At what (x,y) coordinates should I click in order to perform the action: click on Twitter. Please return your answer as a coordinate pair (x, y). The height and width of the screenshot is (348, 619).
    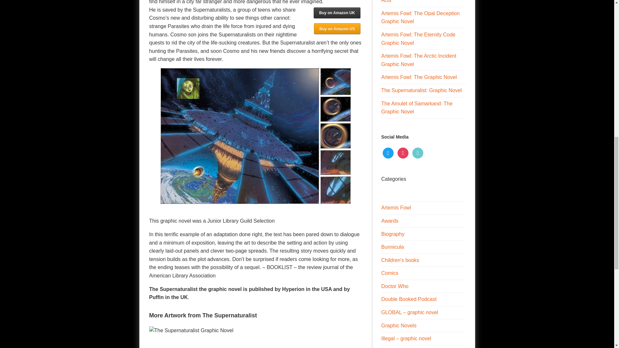
    Looking at the image, I should click on (388, 152).